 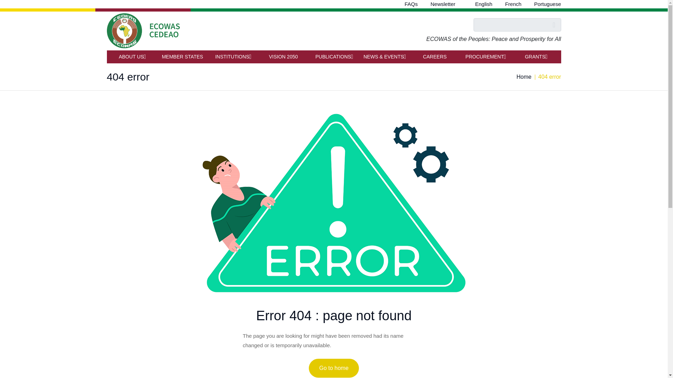 I want to click on FAQs, so click(x=411, y=4).